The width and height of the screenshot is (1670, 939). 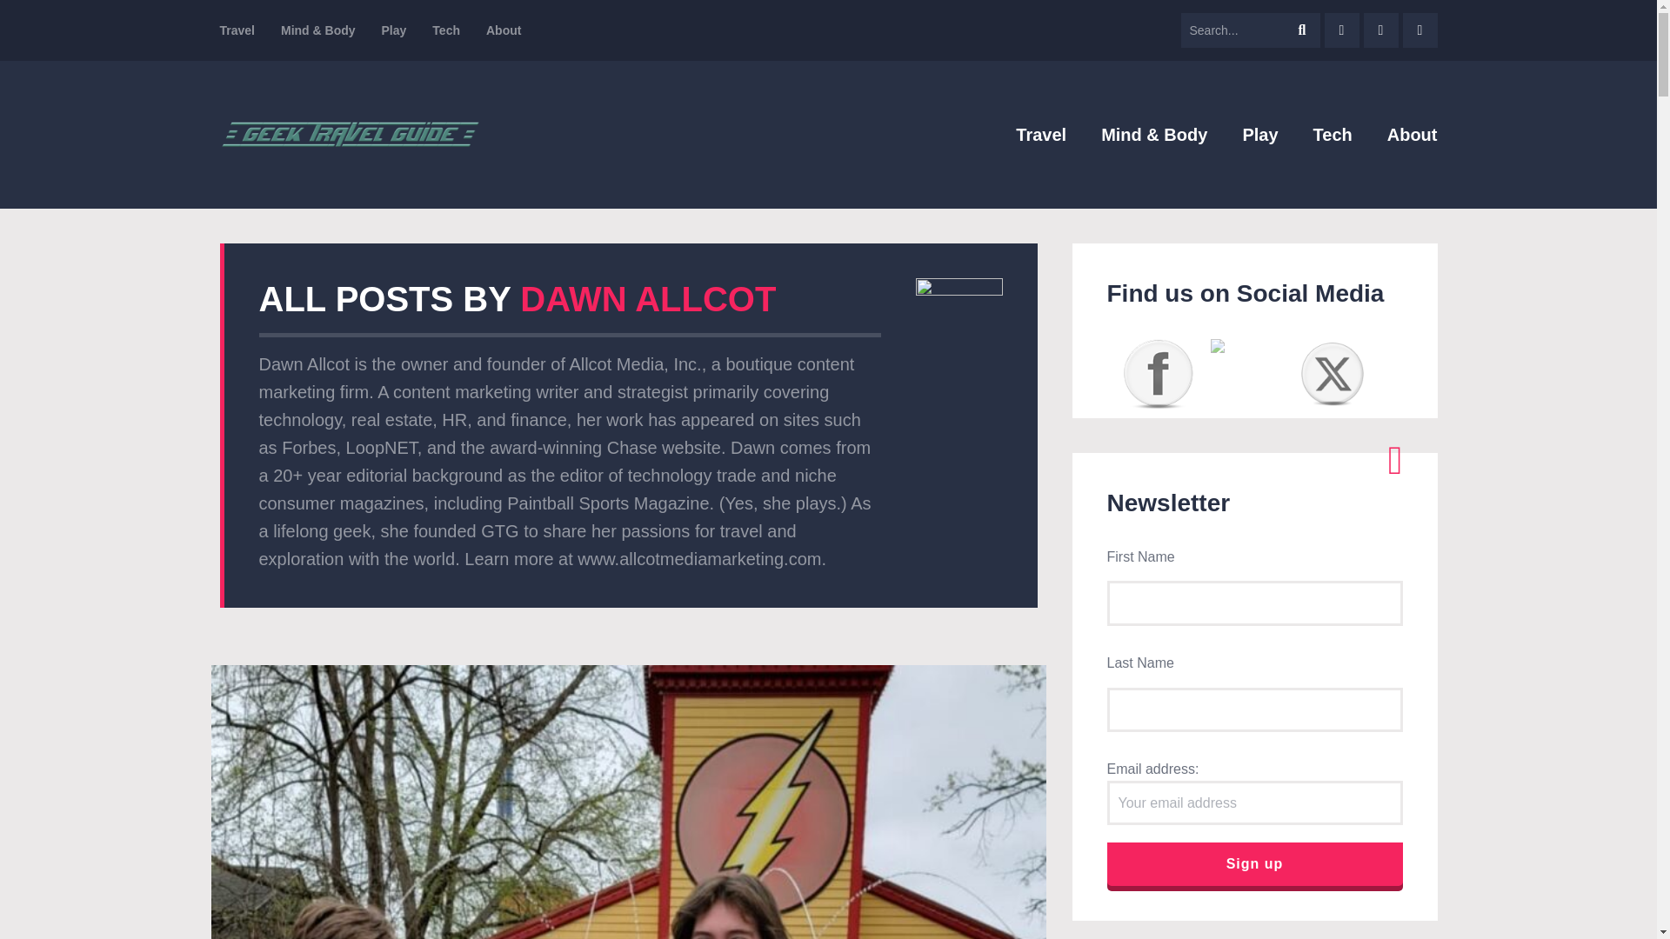 I want to click on Tech, so click(x=1333, y=134).